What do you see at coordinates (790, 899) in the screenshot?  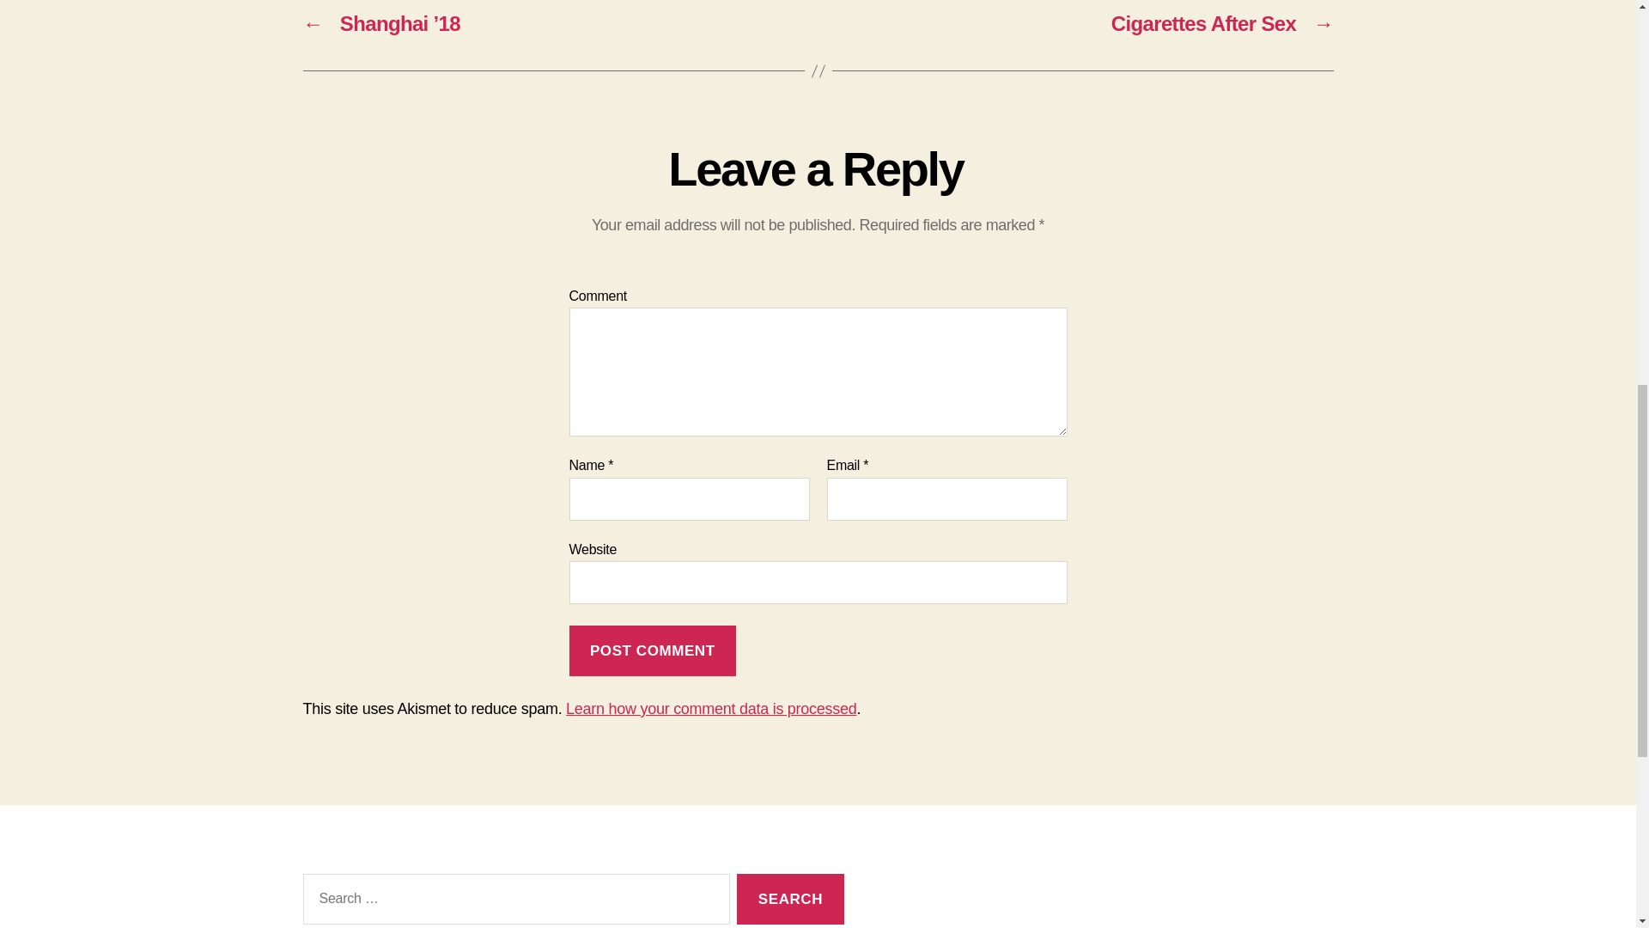 I see `Search` at bounding box center [790, 899].